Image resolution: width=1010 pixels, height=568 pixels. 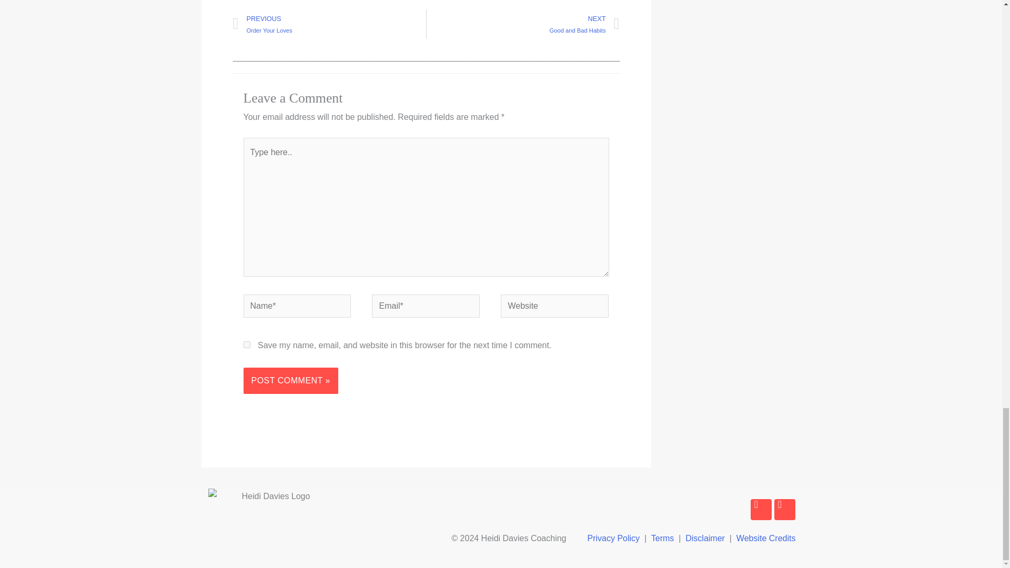 I want to click on Instagram, so click(x=328, y=24).